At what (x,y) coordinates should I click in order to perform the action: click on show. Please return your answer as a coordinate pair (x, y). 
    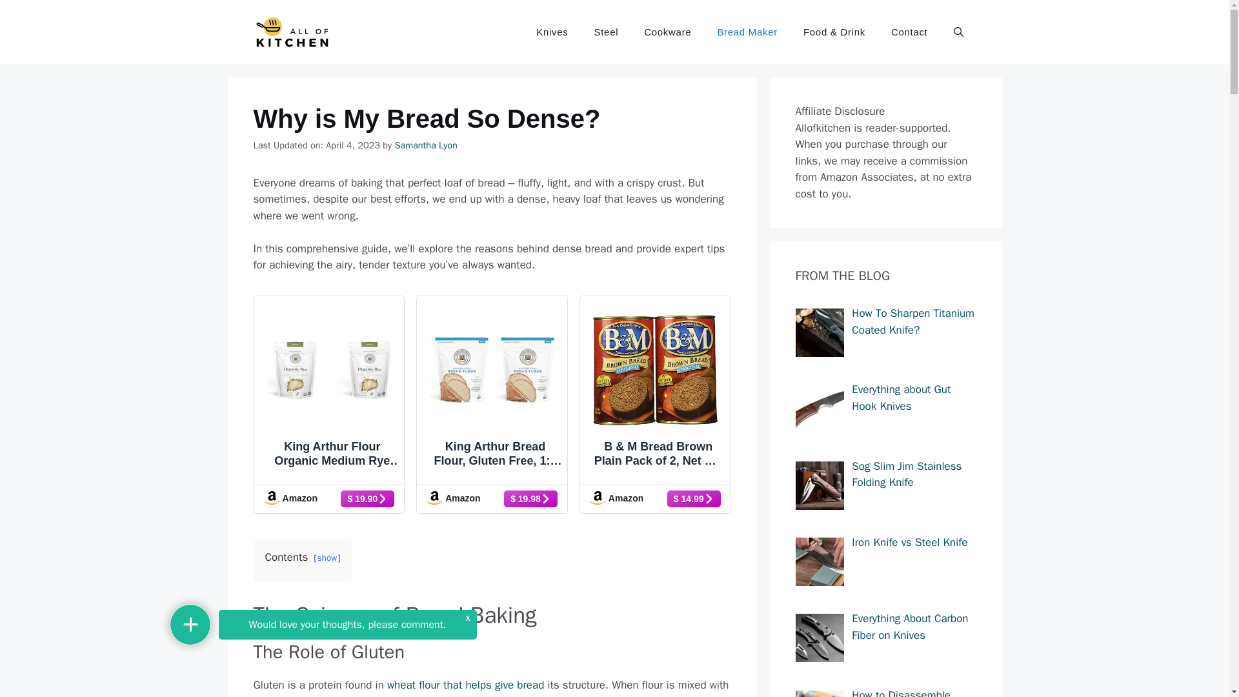
    Looking at the image, I should click on (327, 558).